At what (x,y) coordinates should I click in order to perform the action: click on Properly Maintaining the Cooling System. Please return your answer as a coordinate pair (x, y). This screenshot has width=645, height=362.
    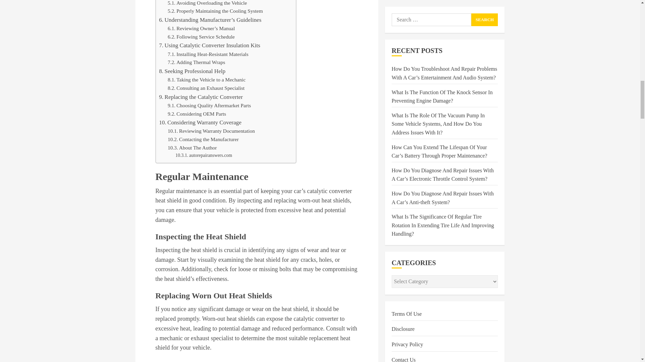
    Looking at the image, I should click on (215, 11).